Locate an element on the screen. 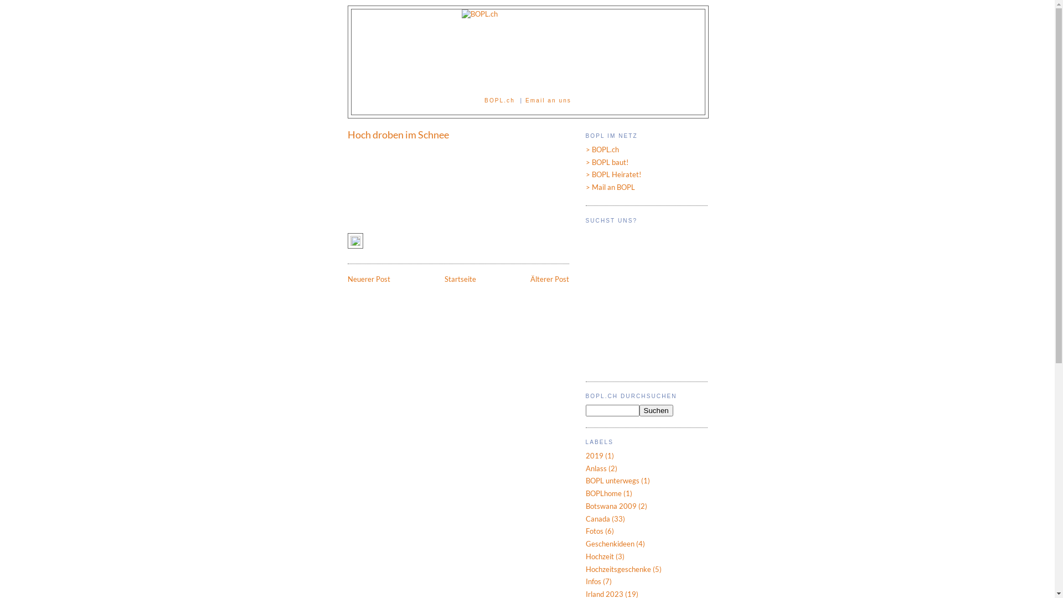 The width and height of the screenshot is (1063, 598). Canada is located at coordinates (598, 519).